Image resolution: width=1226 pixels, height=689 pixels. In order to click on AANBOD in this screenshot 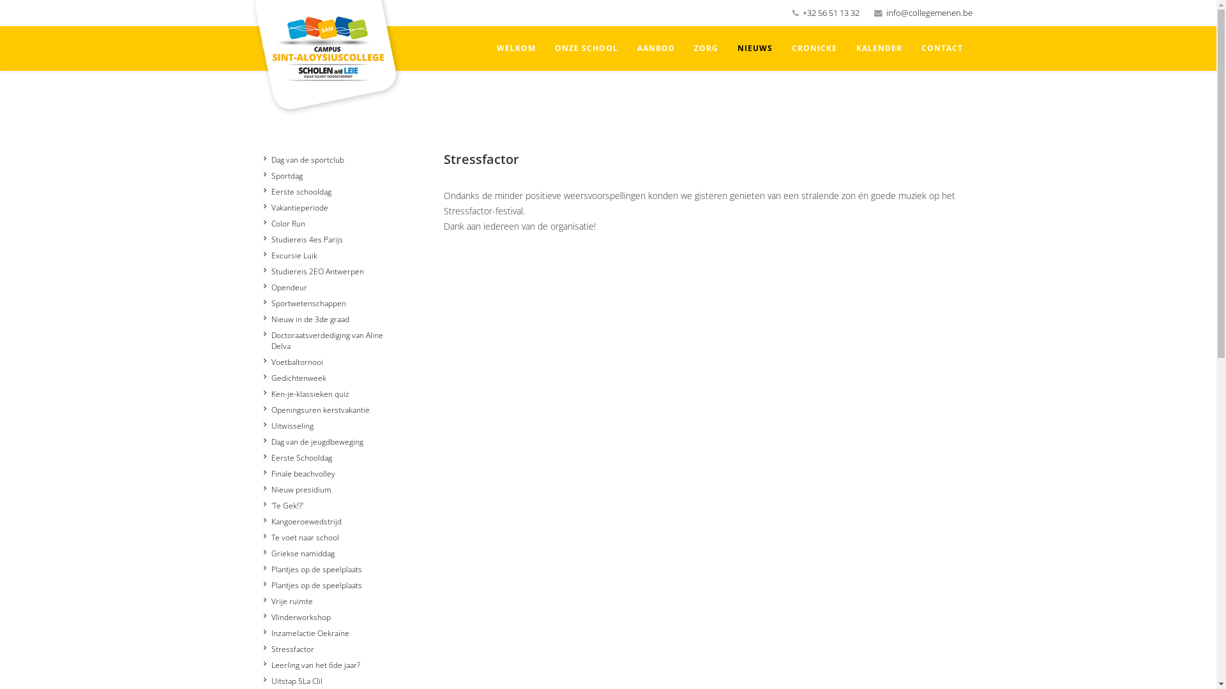, I will do `click(655, 48)`.